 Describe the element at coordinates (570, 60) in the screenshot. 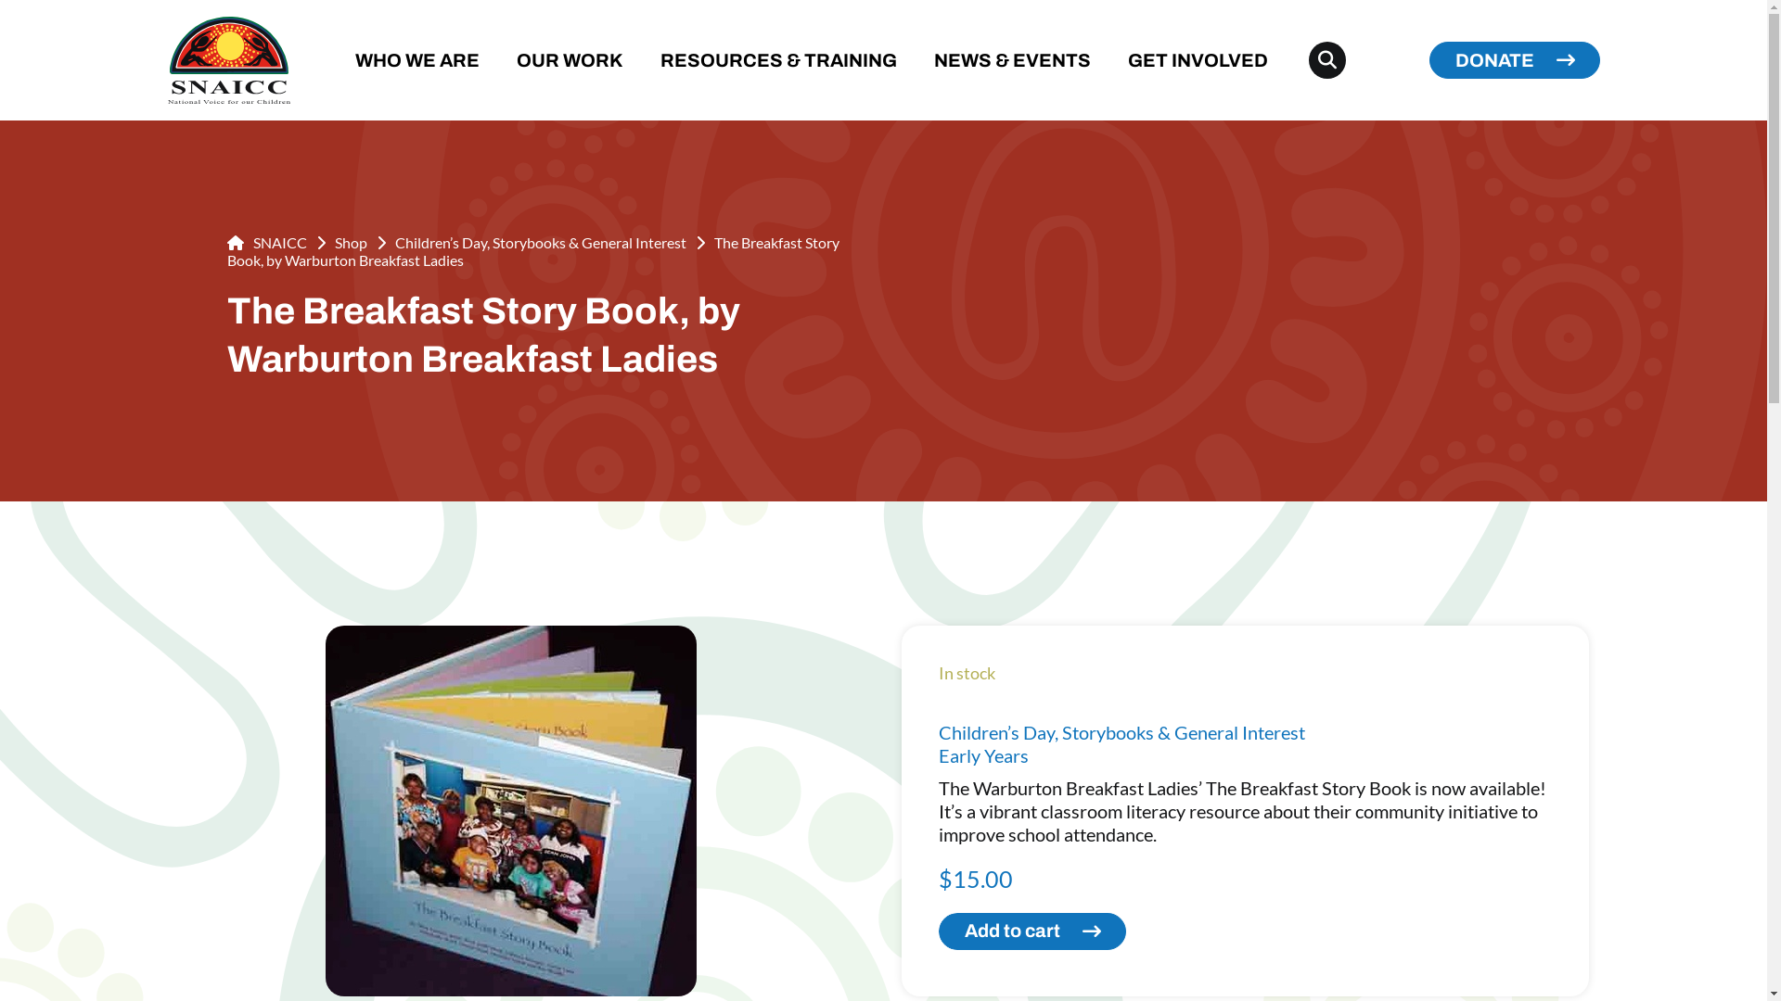

I see `OUR WORK` at that location.